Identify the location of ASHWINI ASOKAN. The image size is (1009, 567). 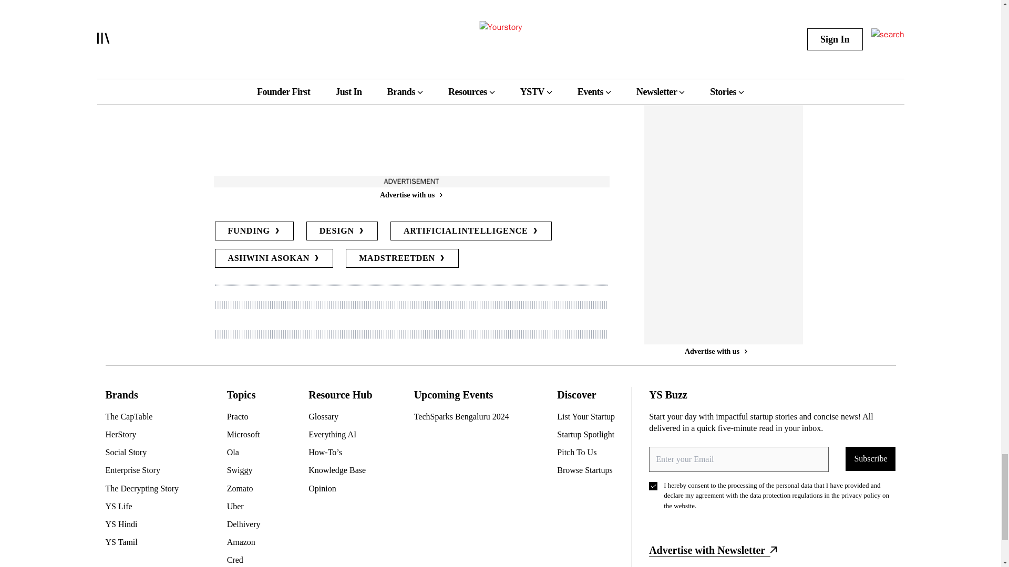
(273, 258).